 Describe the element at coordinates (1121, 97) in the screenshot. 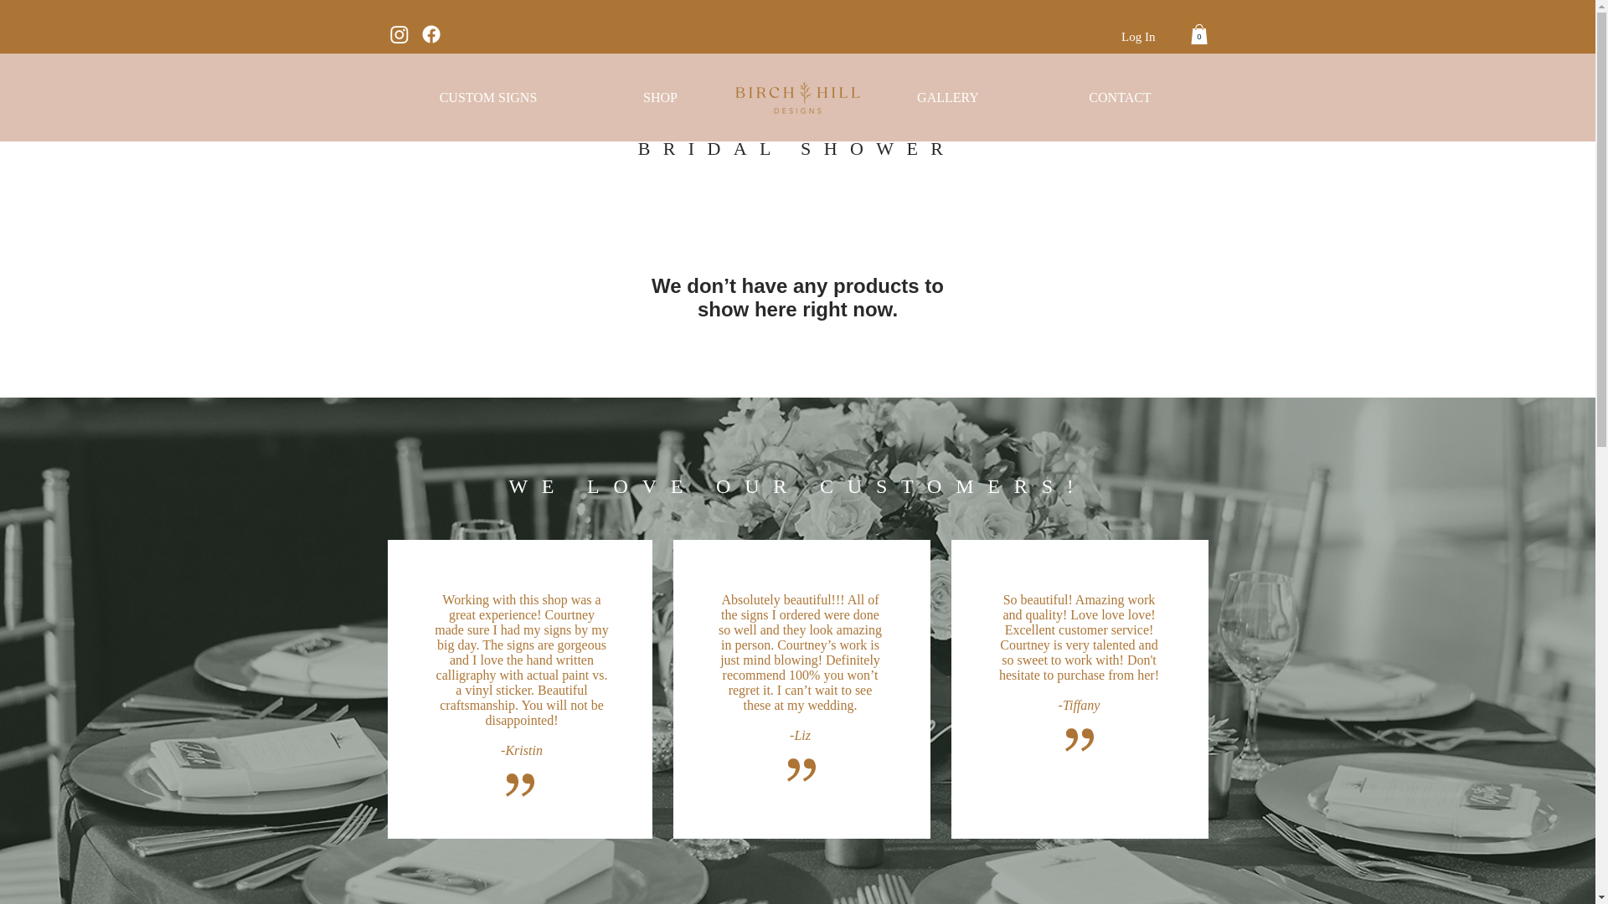

I see `CONTACT` at that location.